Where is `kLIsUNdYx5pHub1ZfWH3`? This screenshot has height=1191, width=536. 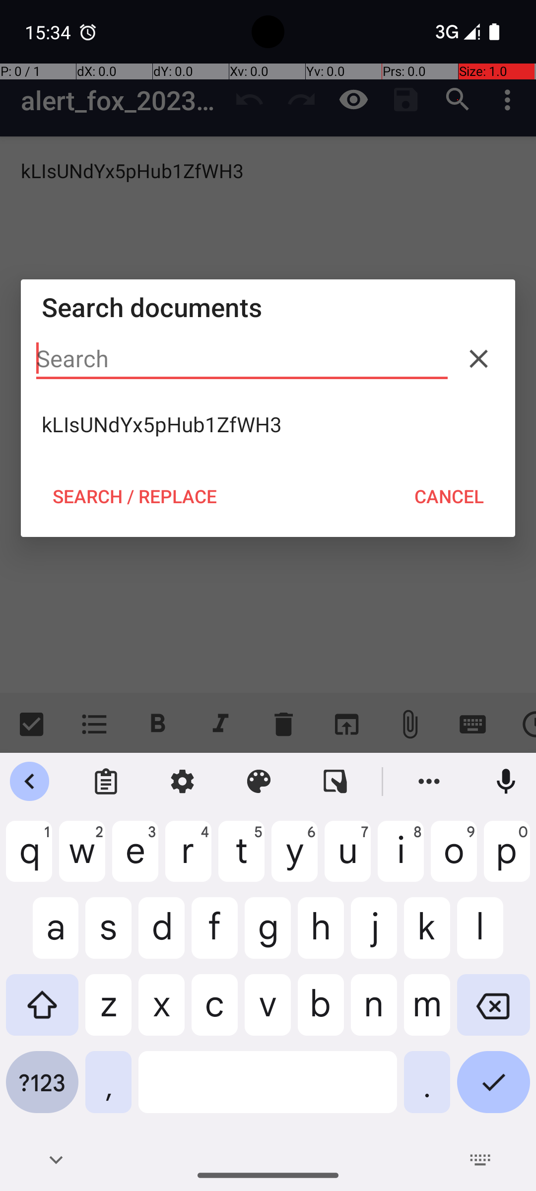
kLIsUNdYx5pHub1ZfWH3 is located at coordinates (268, 424).